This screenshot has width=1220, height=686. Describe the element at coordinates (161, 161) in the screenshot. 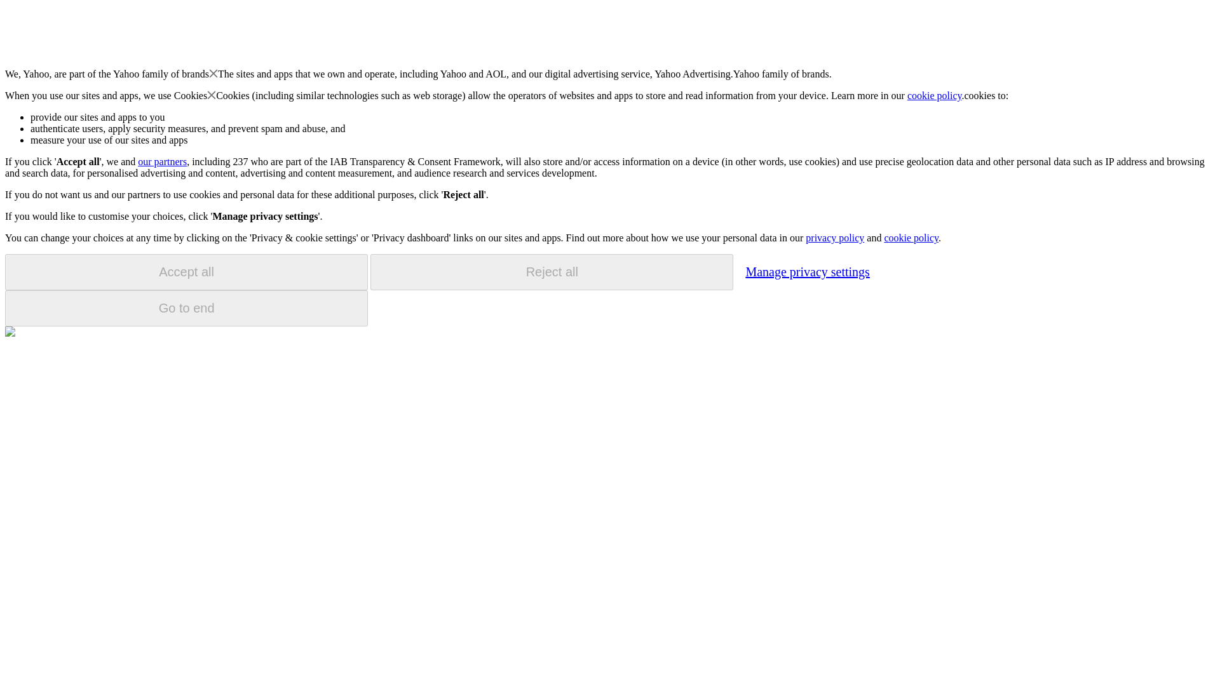

I see `our partners` at that location.